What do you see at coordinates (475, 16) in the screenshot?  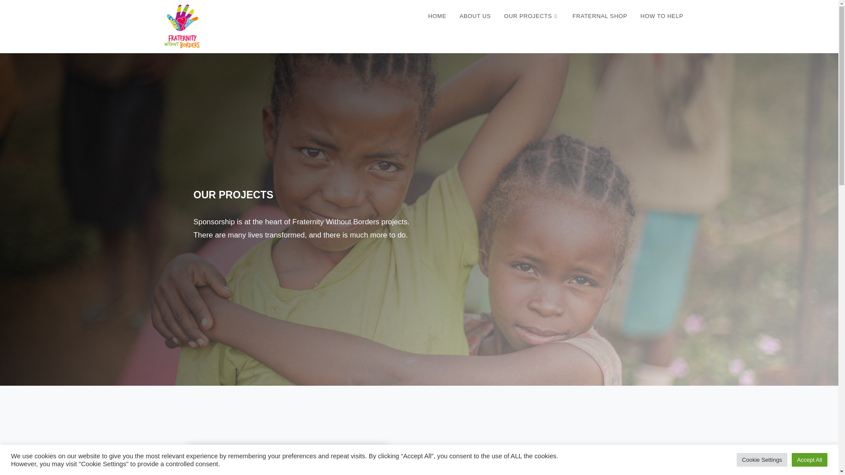 I see `ABOUT US` at bounding box center [475, 16].